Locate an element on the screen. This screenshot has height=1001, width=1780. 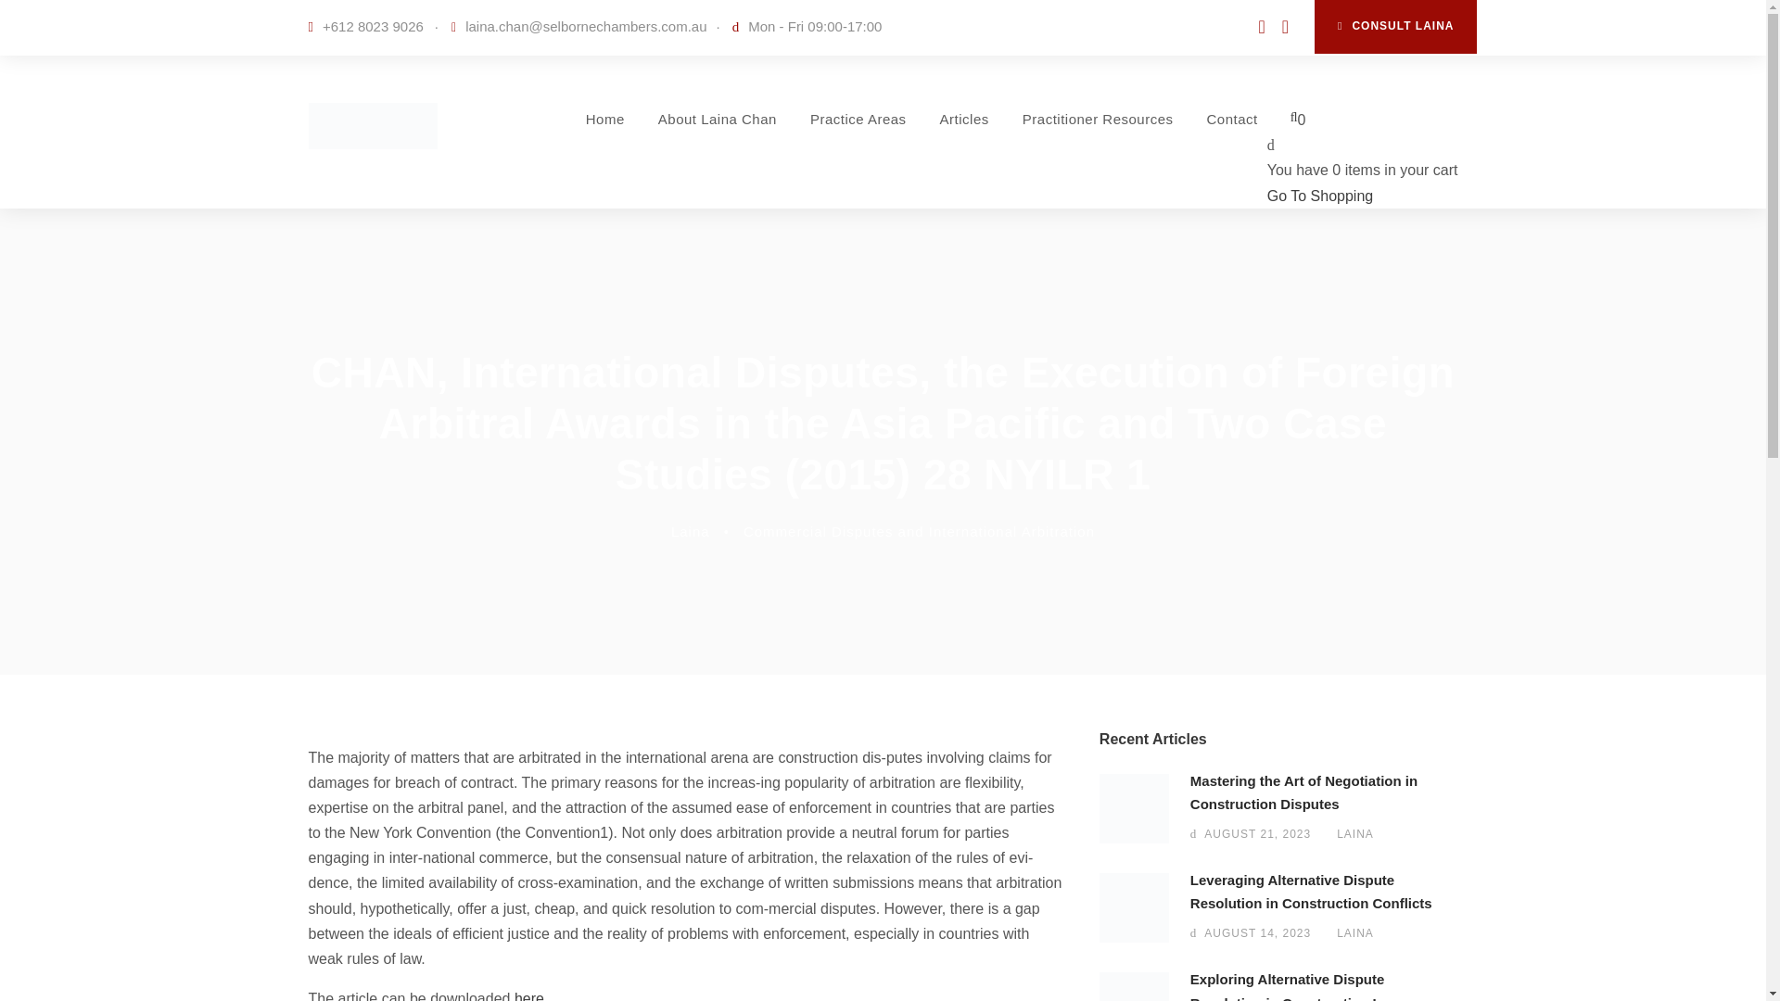
Posts by Laina is located at coordinates (690, 531).